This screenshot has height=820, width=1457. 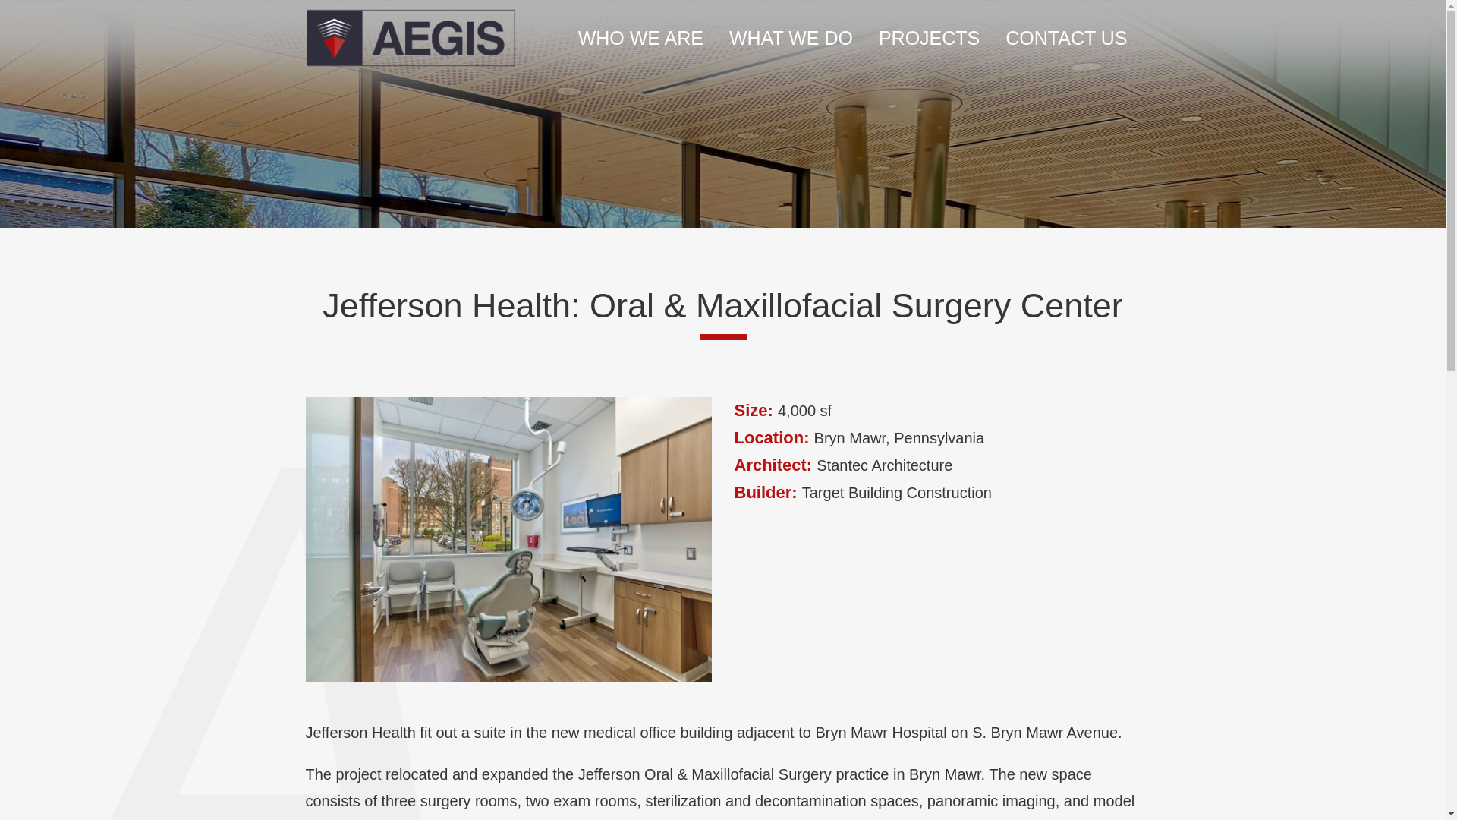 What do you see at coordinates (640, 38) in the screenshot?
I see `WHO WE ARE` at bounding box center [640, 38].